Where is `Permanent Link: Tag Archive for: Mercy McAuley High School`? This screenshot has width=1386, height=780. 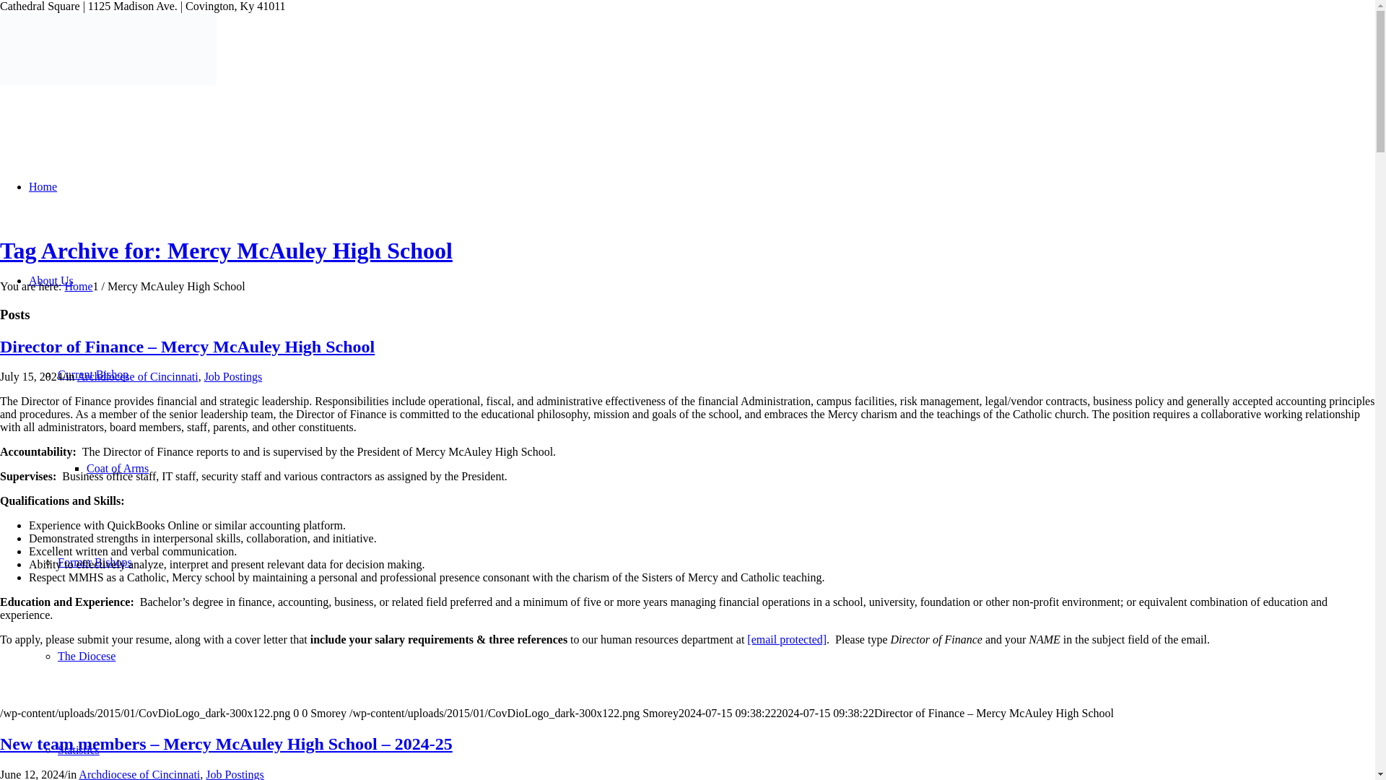
Permanent Link: Tag Archive for: Mercy McAuley High School is located at coordinates (227, 251).